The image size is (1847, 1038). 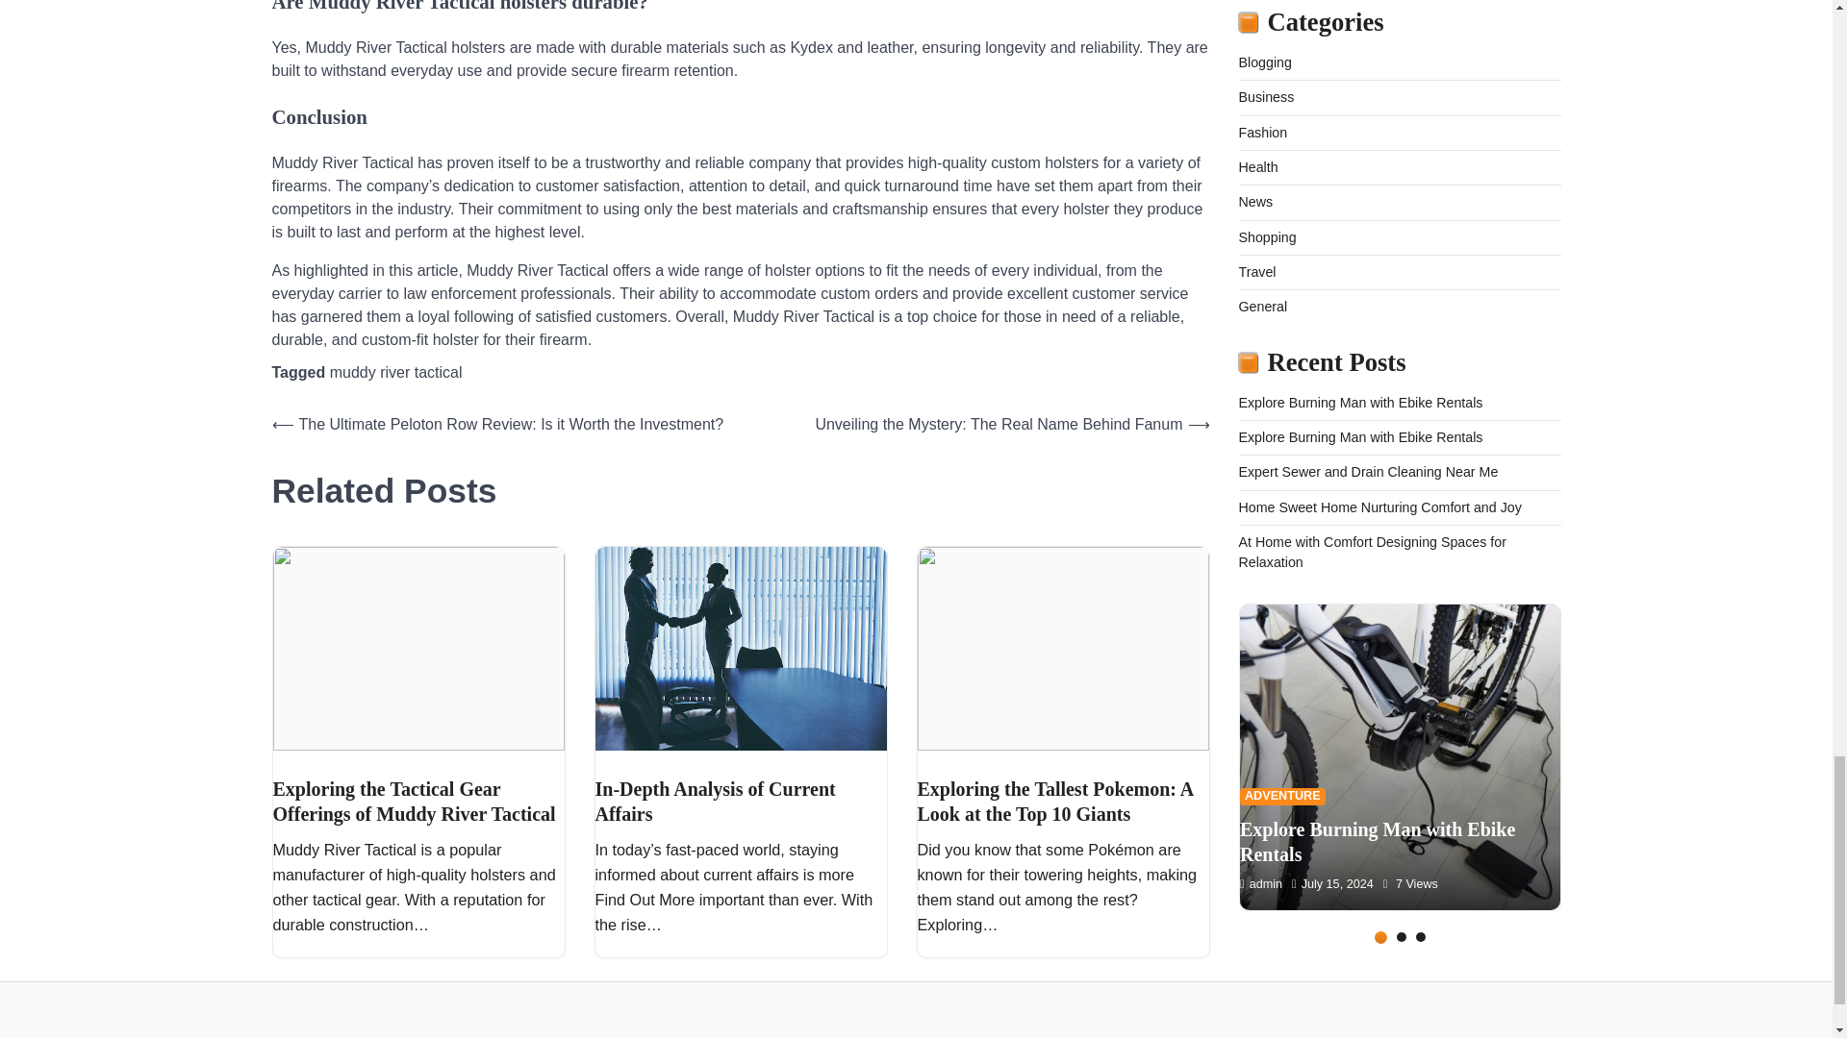 I want to click on Exploring the Tallest Pokemon: A Look at the Top 10 Giants, so click(x=1056, y=802).